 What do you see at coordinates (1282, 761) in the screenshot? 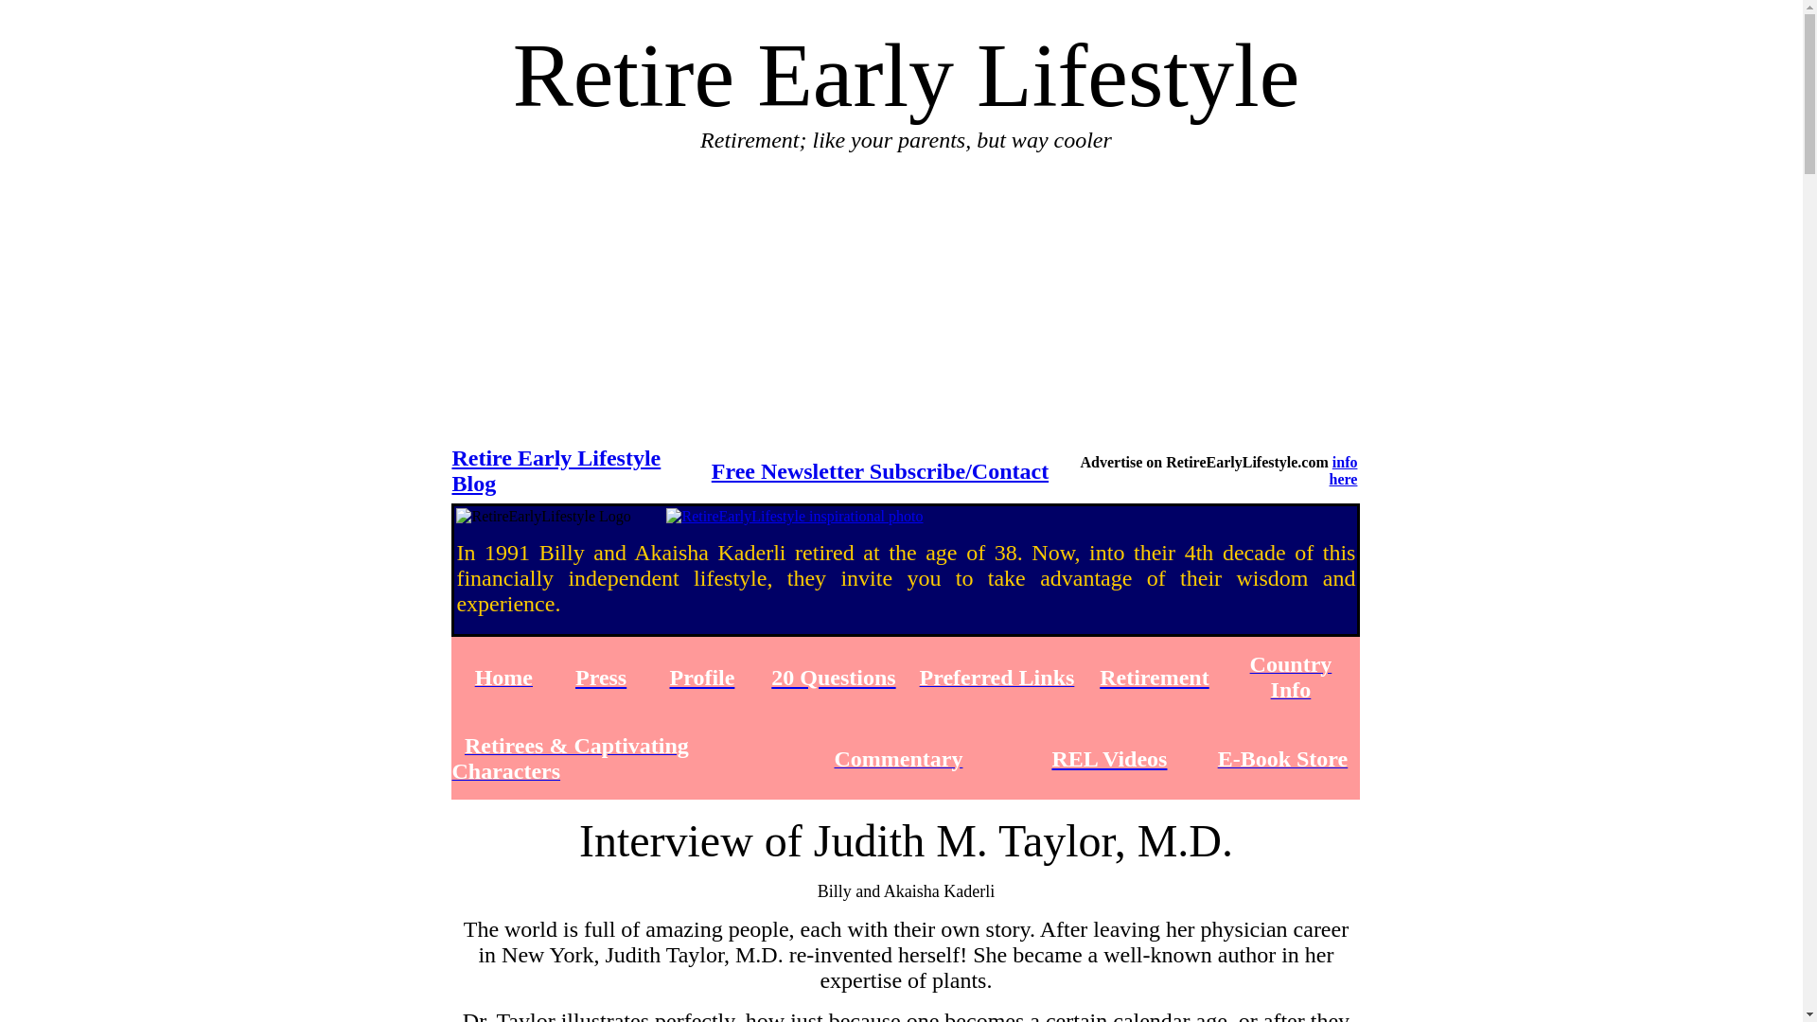
I see `E-Book Store` at bounding box center [1282, 761].